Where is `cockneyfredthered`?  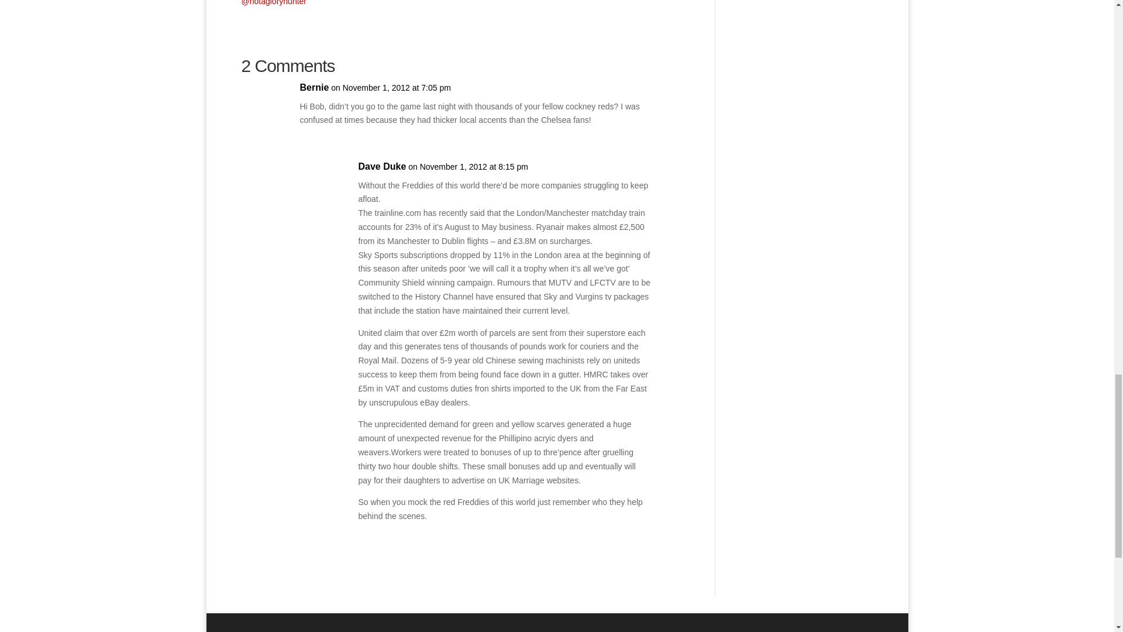
cockneyfredthered is located at coordinates (274, 2).